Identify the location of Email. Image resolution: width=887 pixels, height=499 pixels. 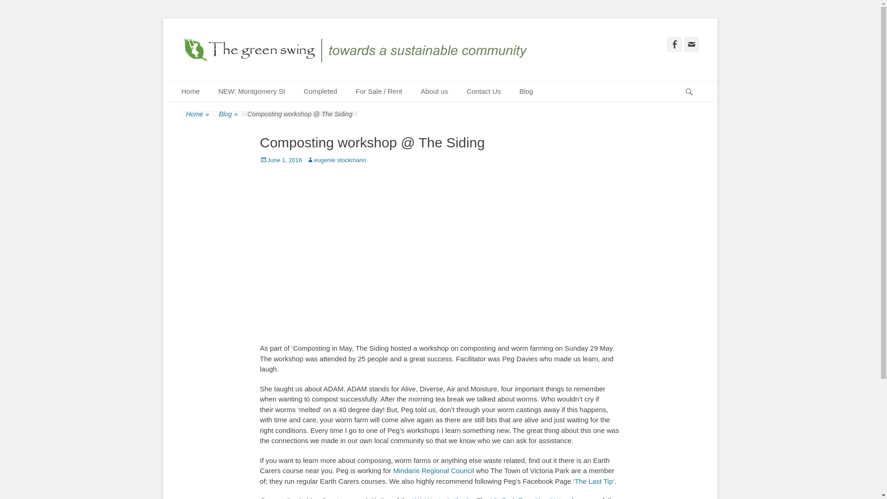
(691, 44).